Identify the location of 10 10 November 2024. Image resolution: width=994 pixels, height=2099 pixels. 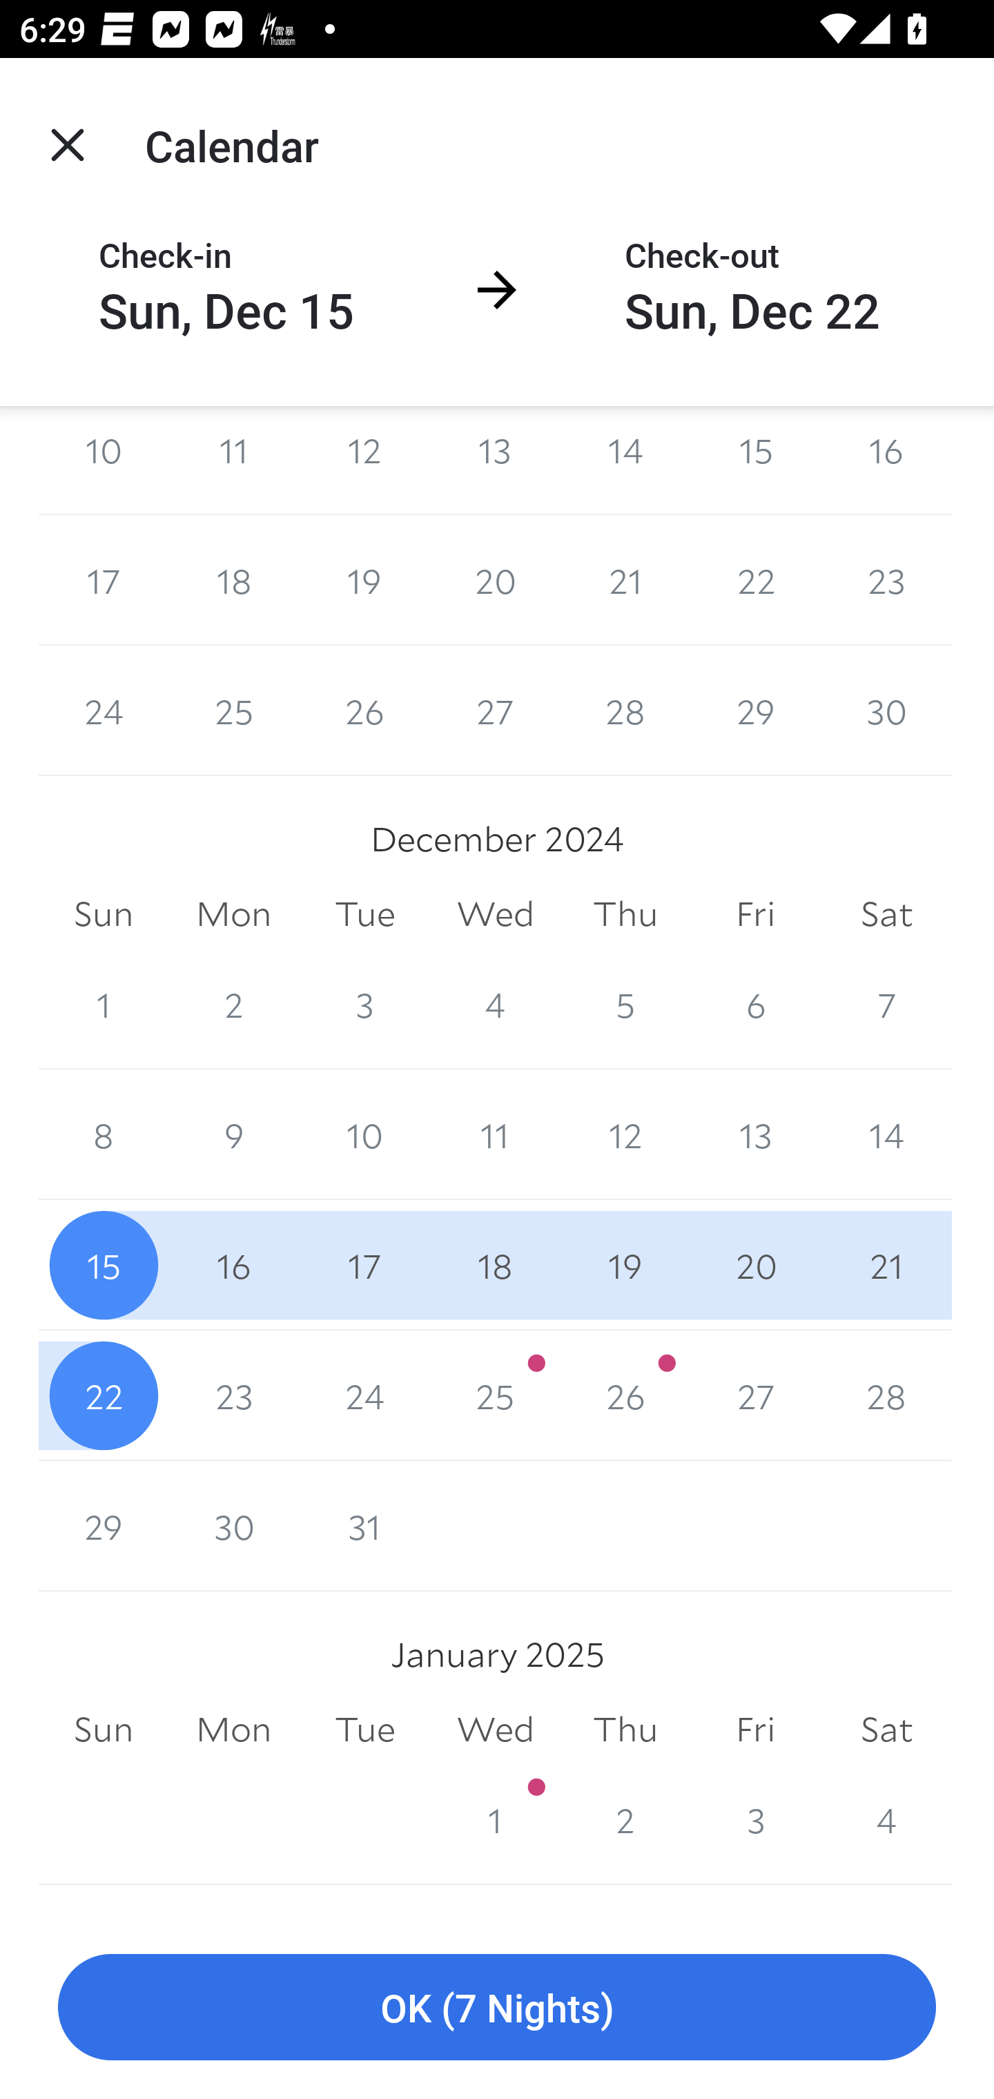
(104, 459).